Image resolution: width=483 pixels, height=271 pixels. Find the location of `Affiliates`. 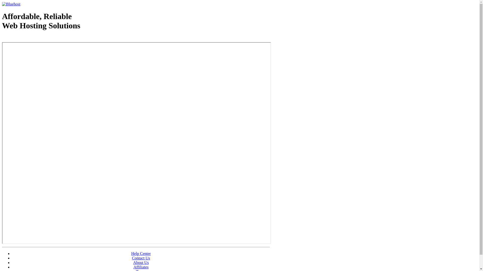

Affiliates is located at coordinates (141, 267).